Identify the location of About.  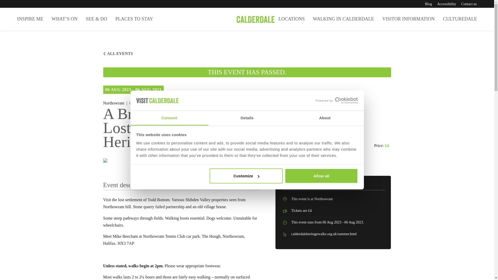
(325, 118).